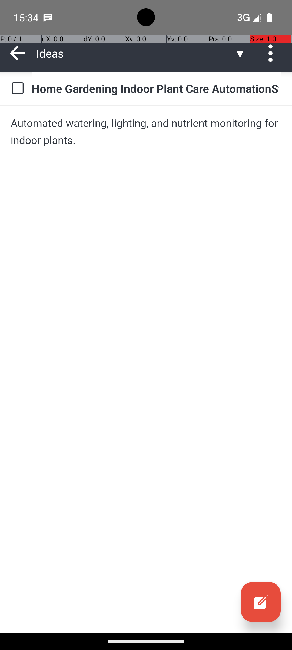 This screenshot has width=292, height=650. I want to click on Actions, so click(273, 53).